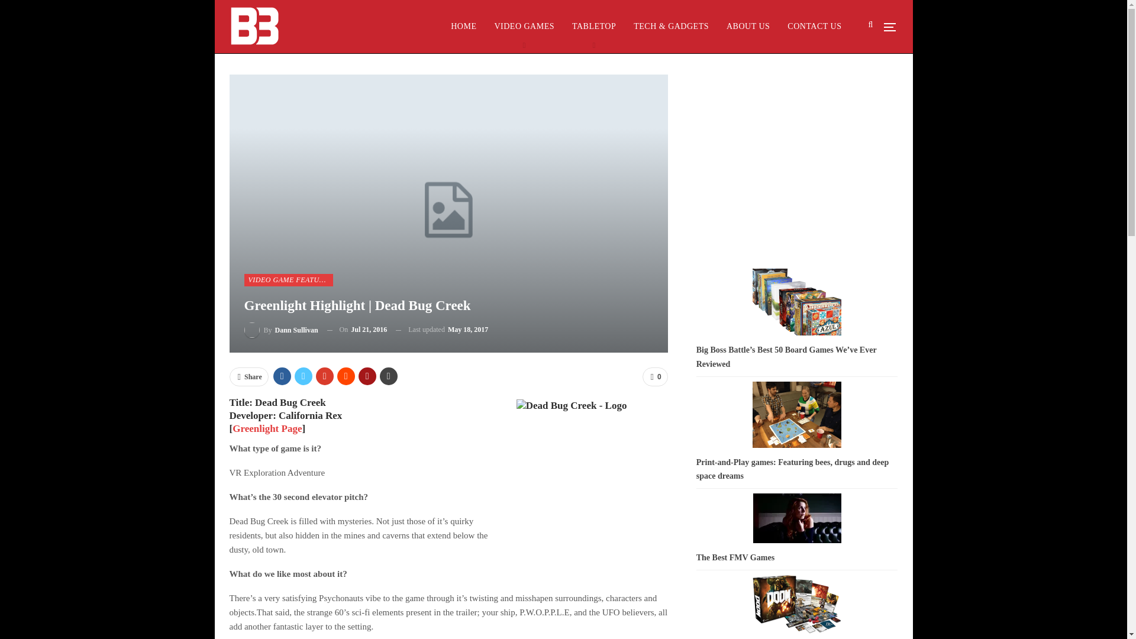 The height and width of the screenshot is (639, 1136). I want to click on VIDEO GAMES, so click(524, 26).